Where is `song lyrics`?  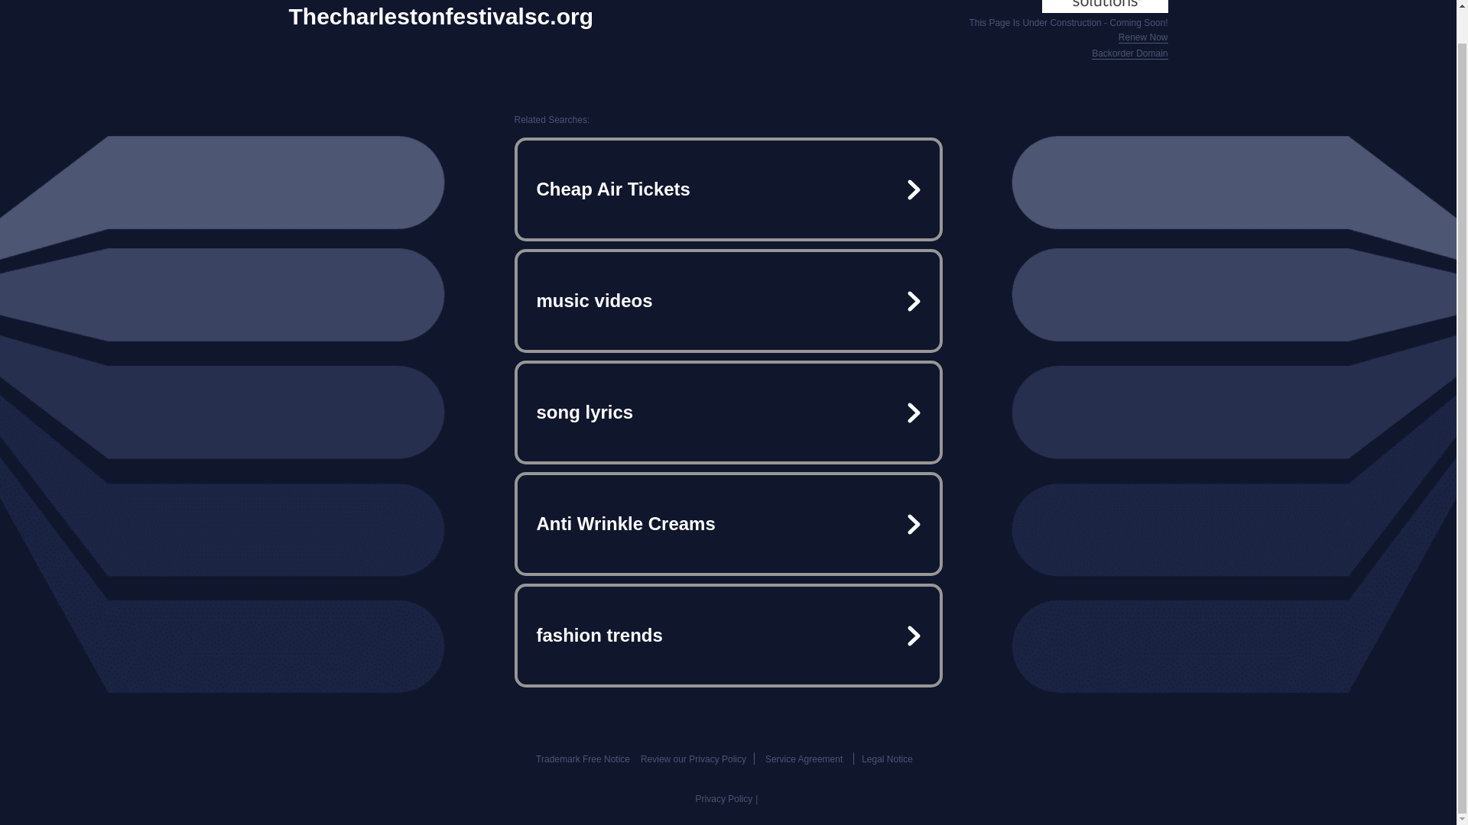
song lyrics is located at coordinates (728, 412).